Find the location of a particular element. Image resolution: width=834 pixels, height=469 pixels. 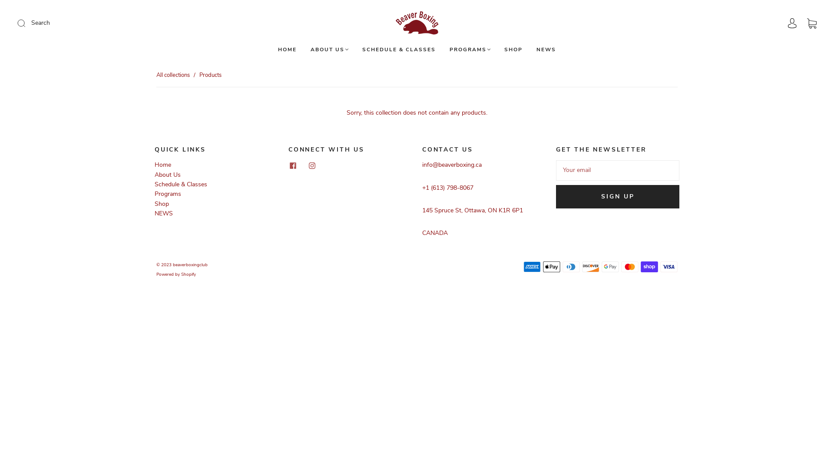

beaverboxingclub is located at coordinates (190, 265).